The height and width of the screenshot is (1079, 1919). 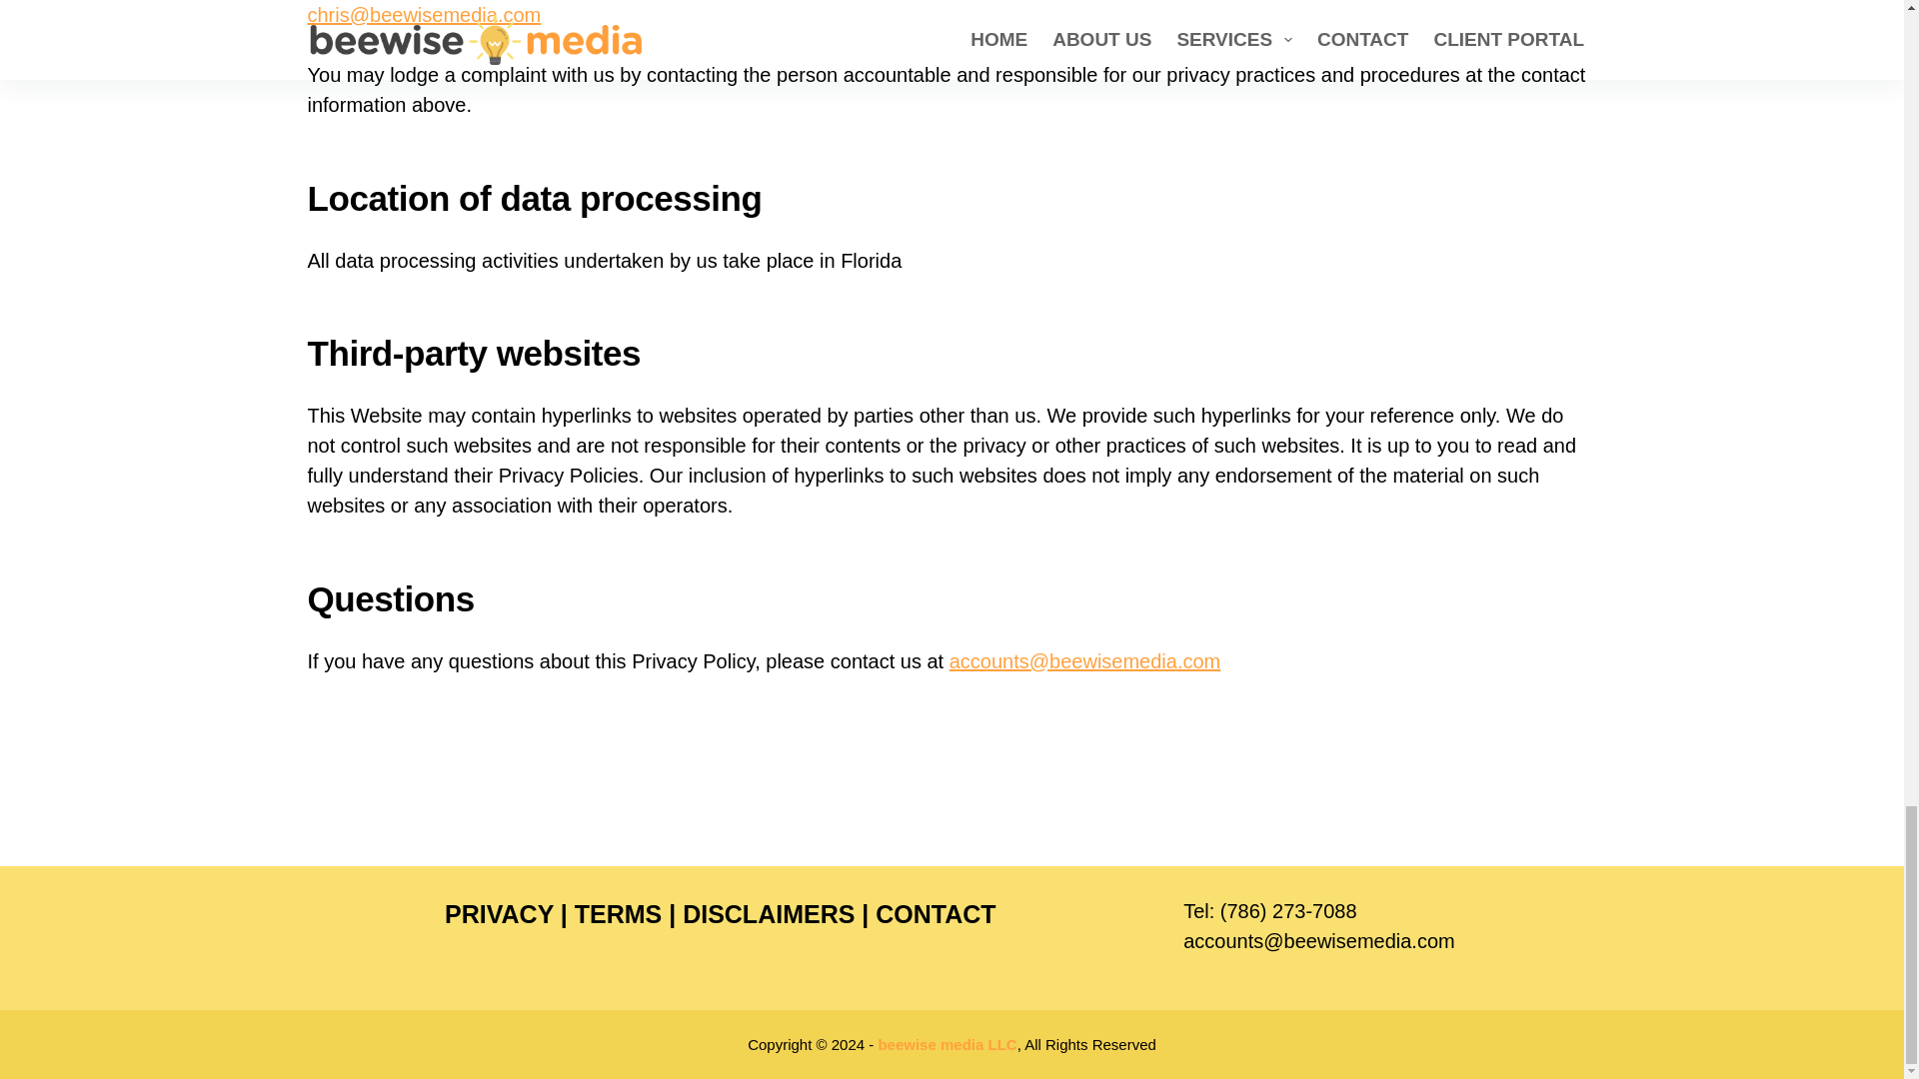 What do you see at coordinates (936, 913) in the screenshot?
I see `CONTACT` at bounding box center [936, 913].